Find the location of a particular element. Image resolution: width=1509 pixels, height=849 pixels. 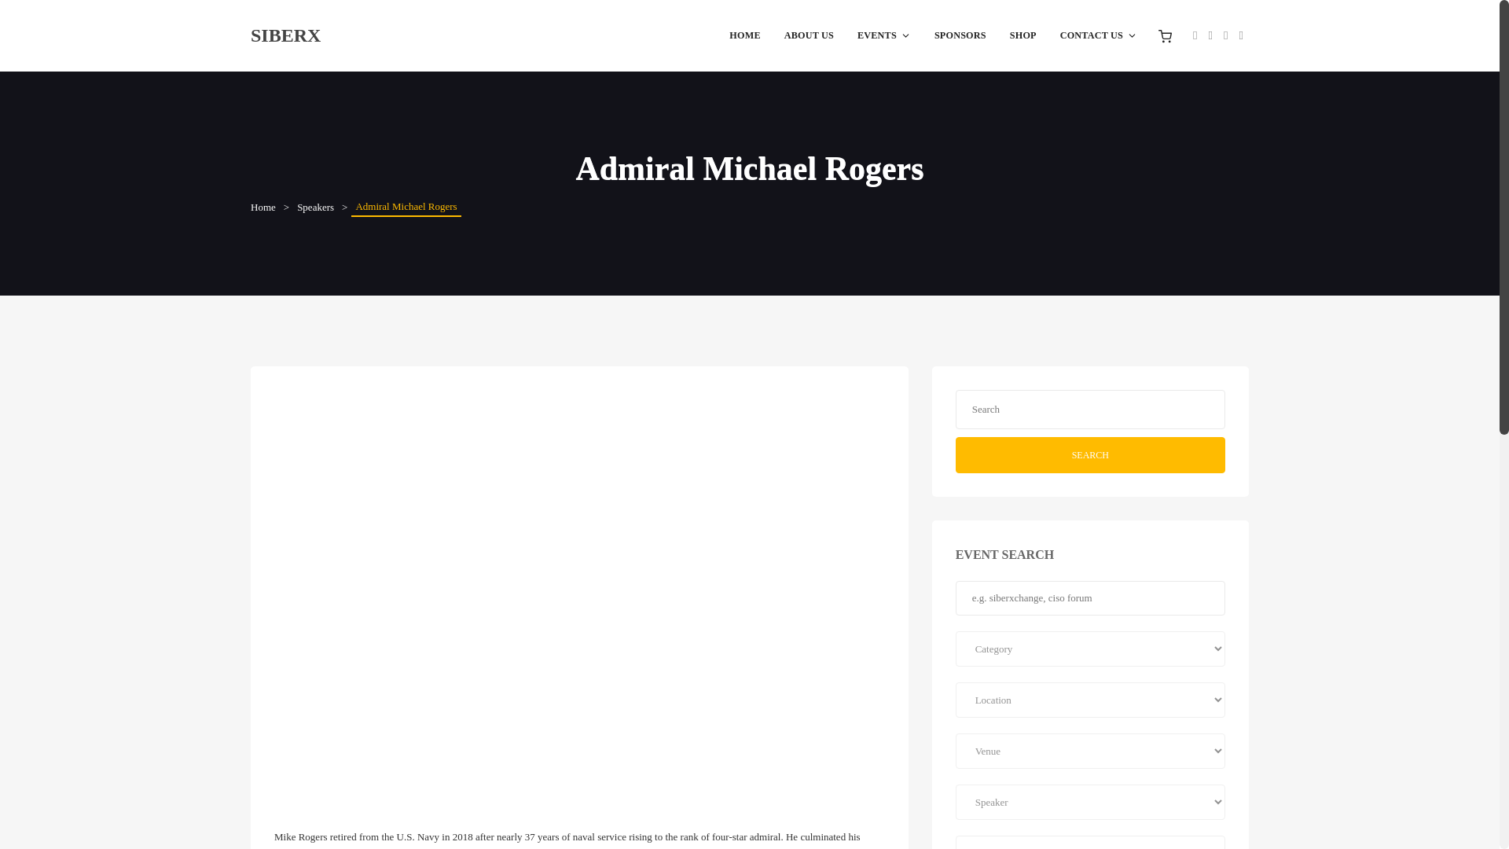

EVENTS is located at coordinates (883, 35).